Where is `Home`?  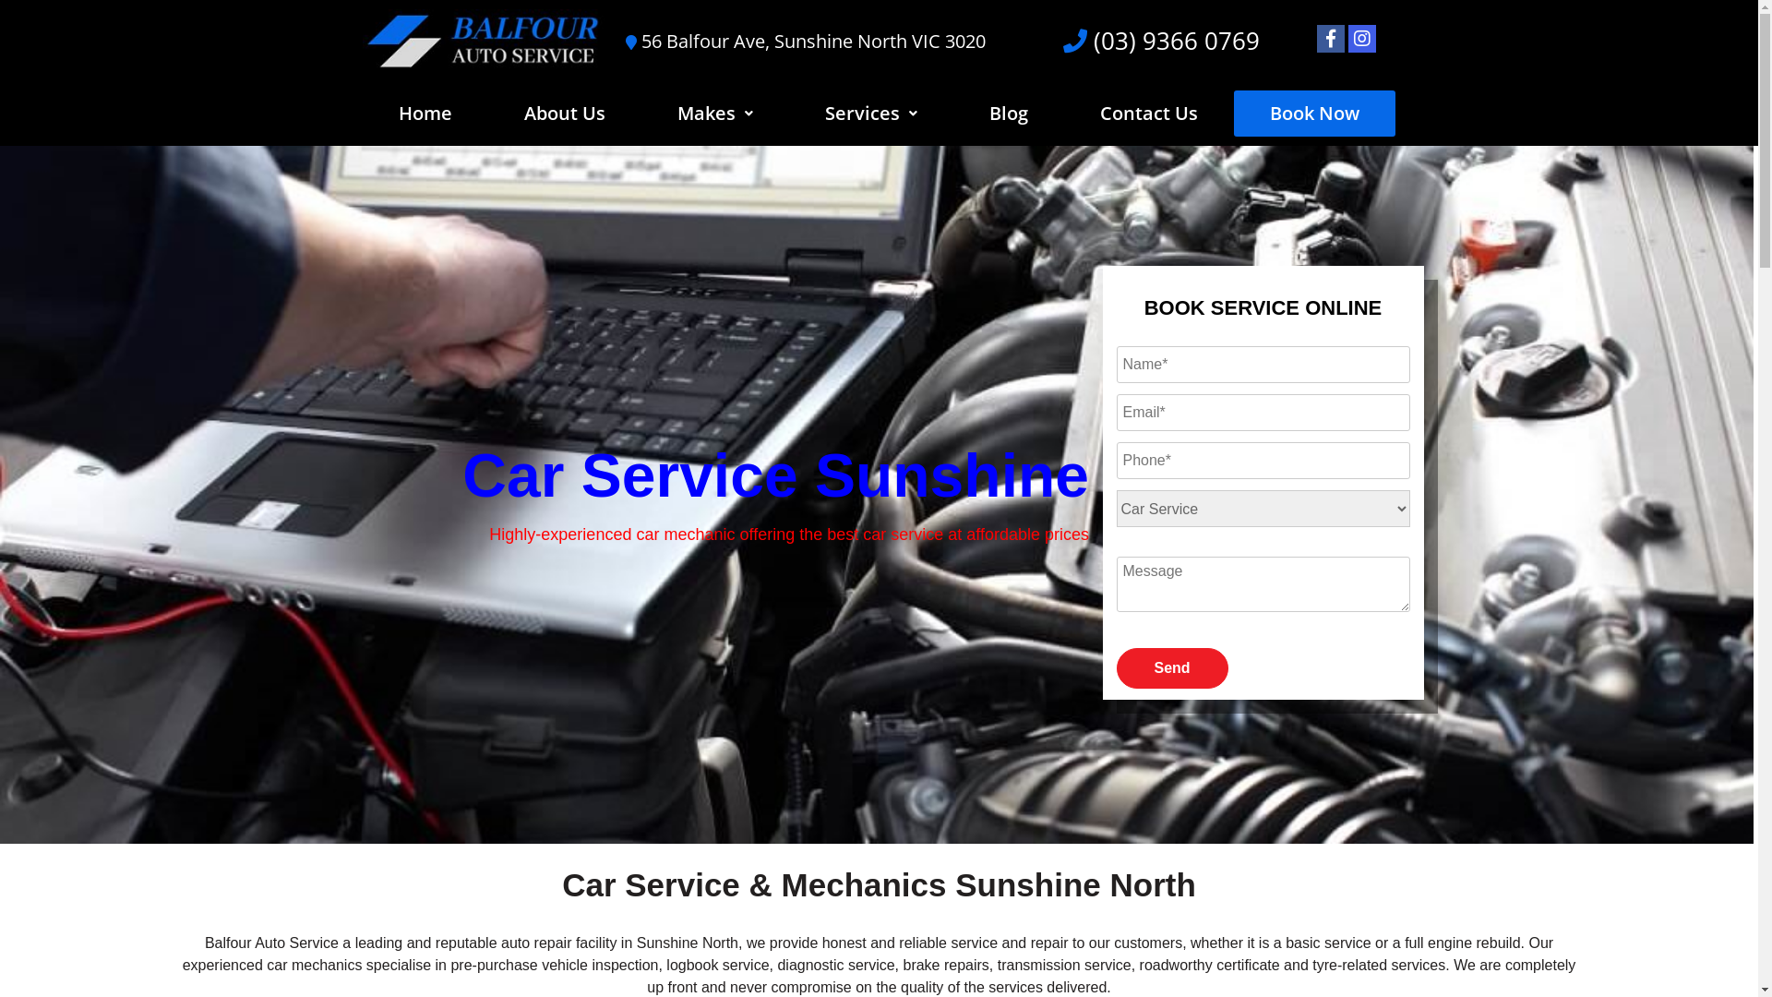 Home is located at coordinates (425, 114).